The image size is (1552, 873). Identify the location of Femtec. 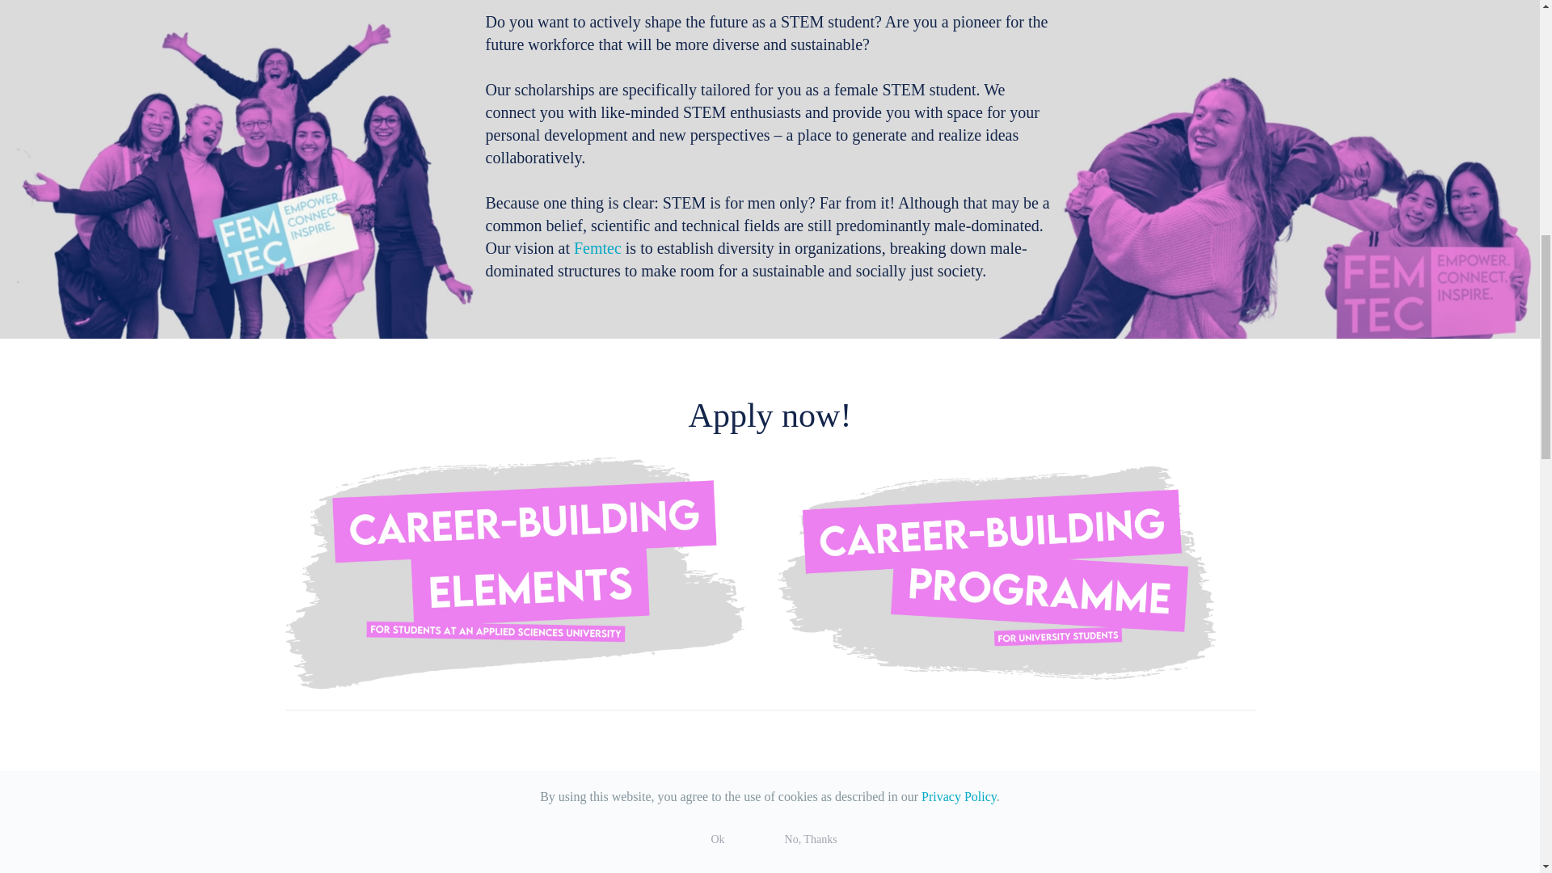
(598, 247).